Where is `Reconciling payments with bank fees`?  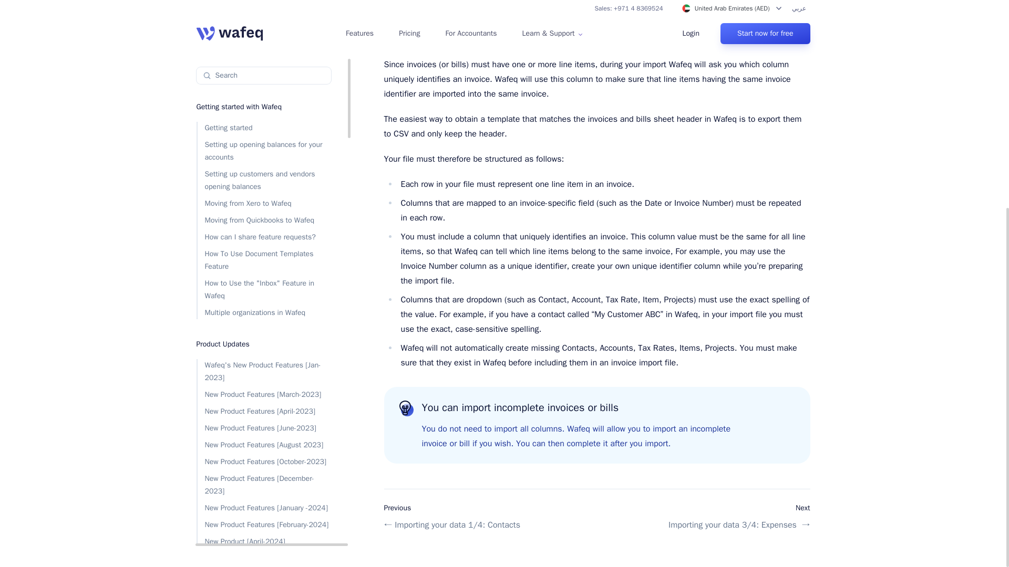
Reconciling payments with bank fees is located at coordinates (264, 342).